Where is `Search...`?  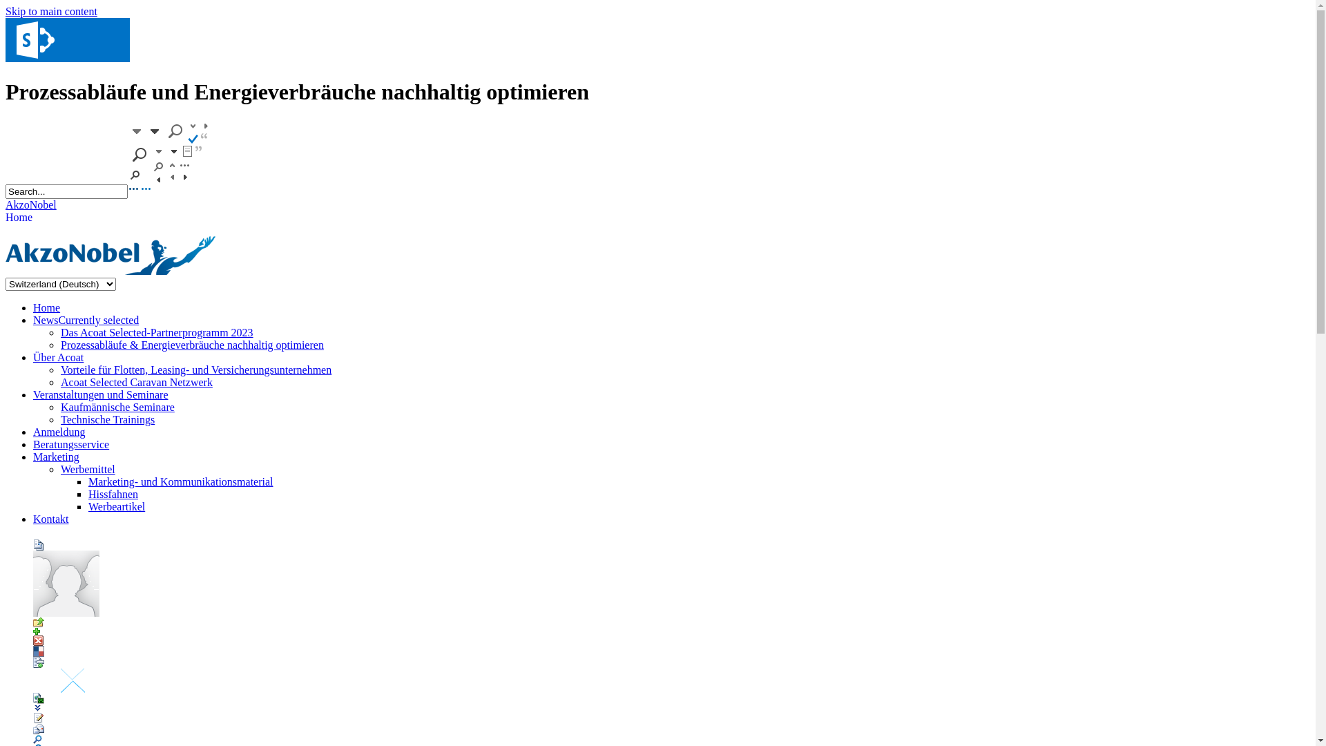
Search... is located at coordinates (66, 192).